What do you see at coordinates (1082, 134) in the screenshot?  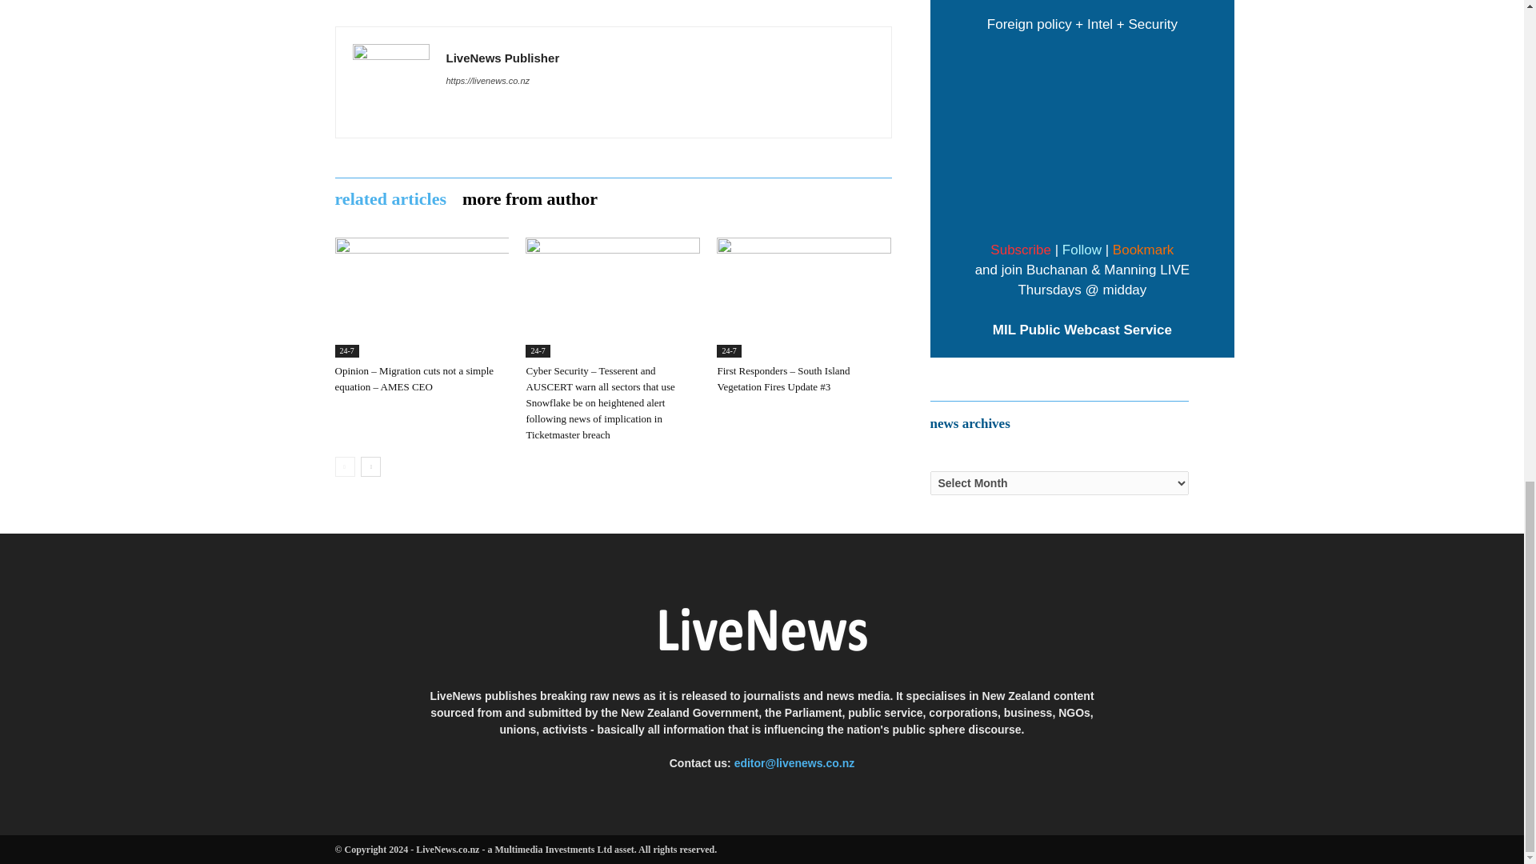 I see `YouTube video player` at bounding box center [1082, 134].